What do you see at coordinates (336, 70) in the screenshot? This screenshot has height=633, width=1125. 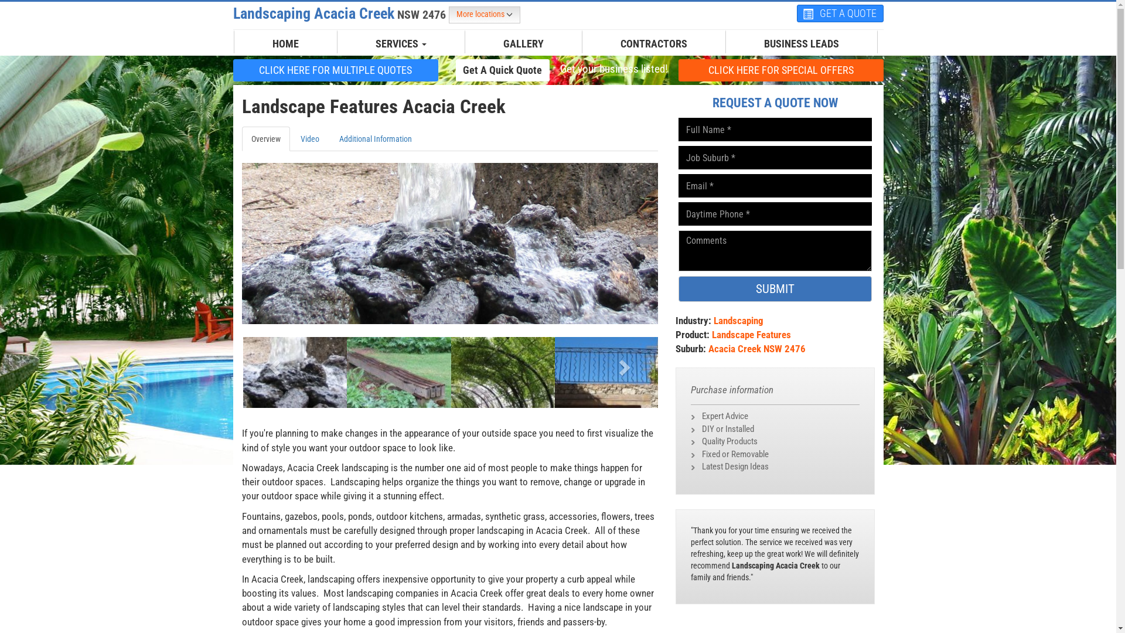 I see `CLICK HERE FOR MULTIPLE QUOTES` at bounding box center [336, 70].